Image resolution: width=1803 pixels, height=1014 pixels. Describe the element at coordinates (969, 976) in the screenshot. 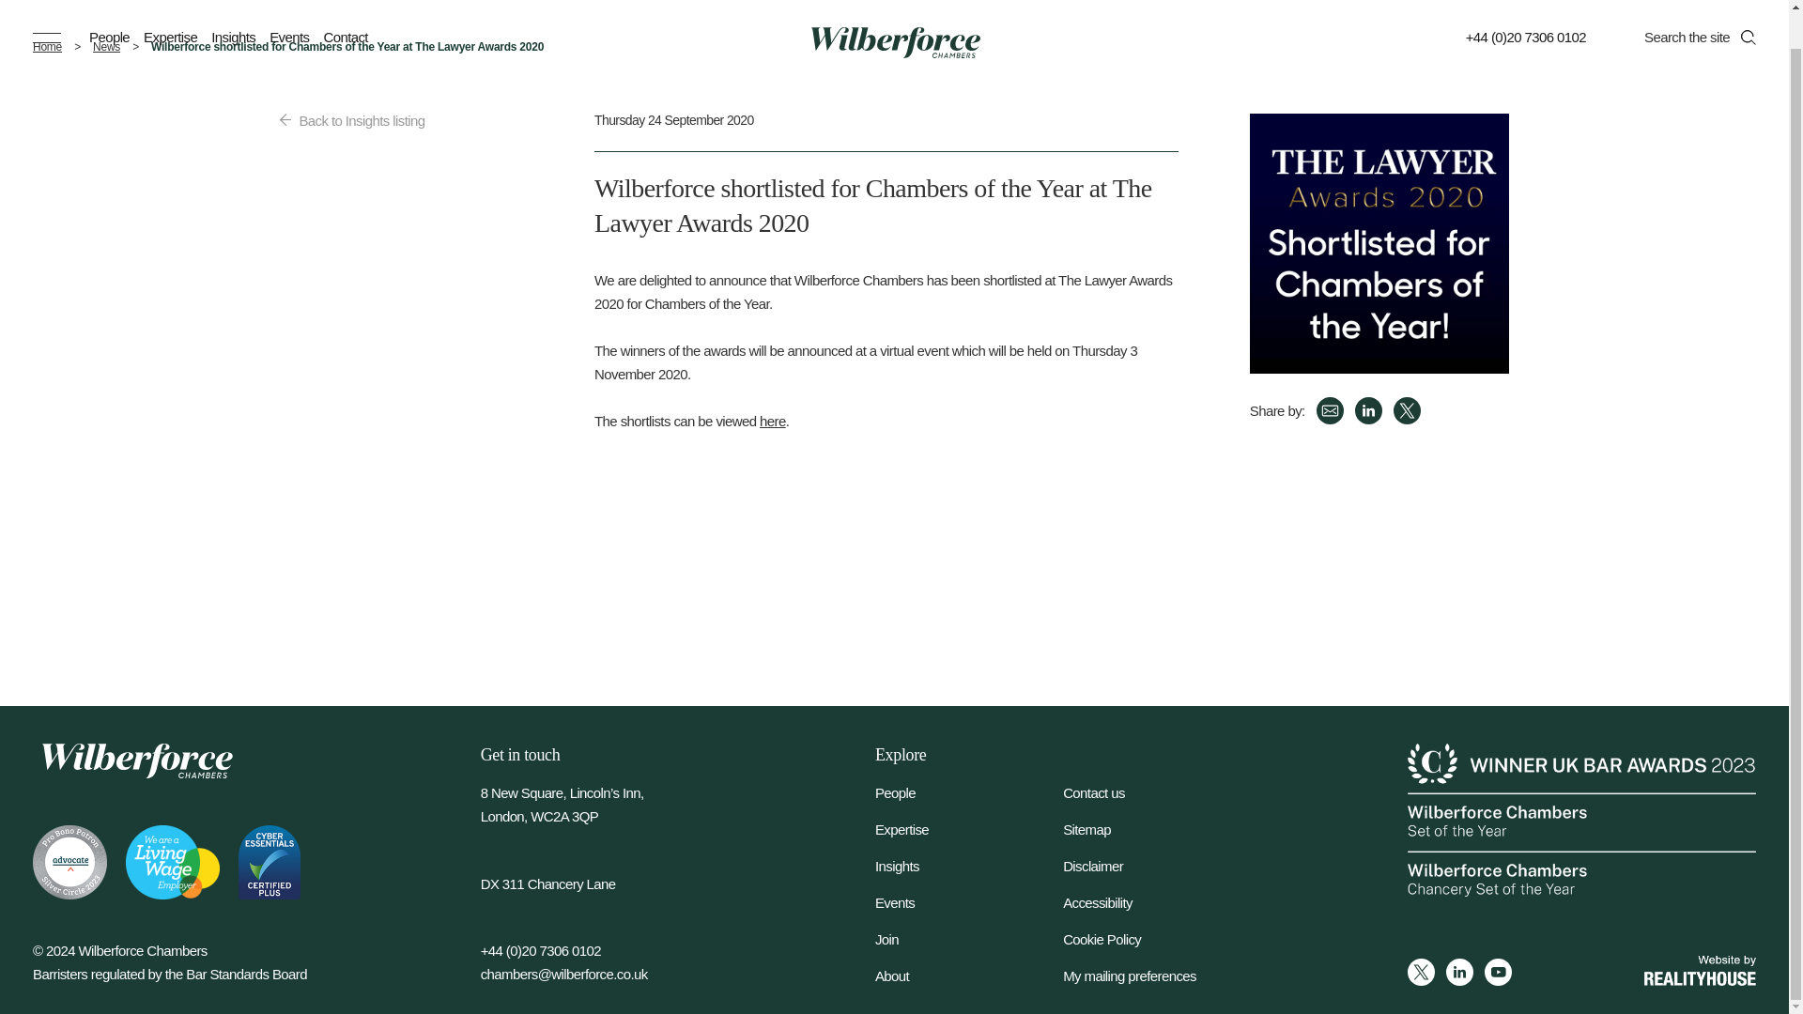

I see `About` at that location.